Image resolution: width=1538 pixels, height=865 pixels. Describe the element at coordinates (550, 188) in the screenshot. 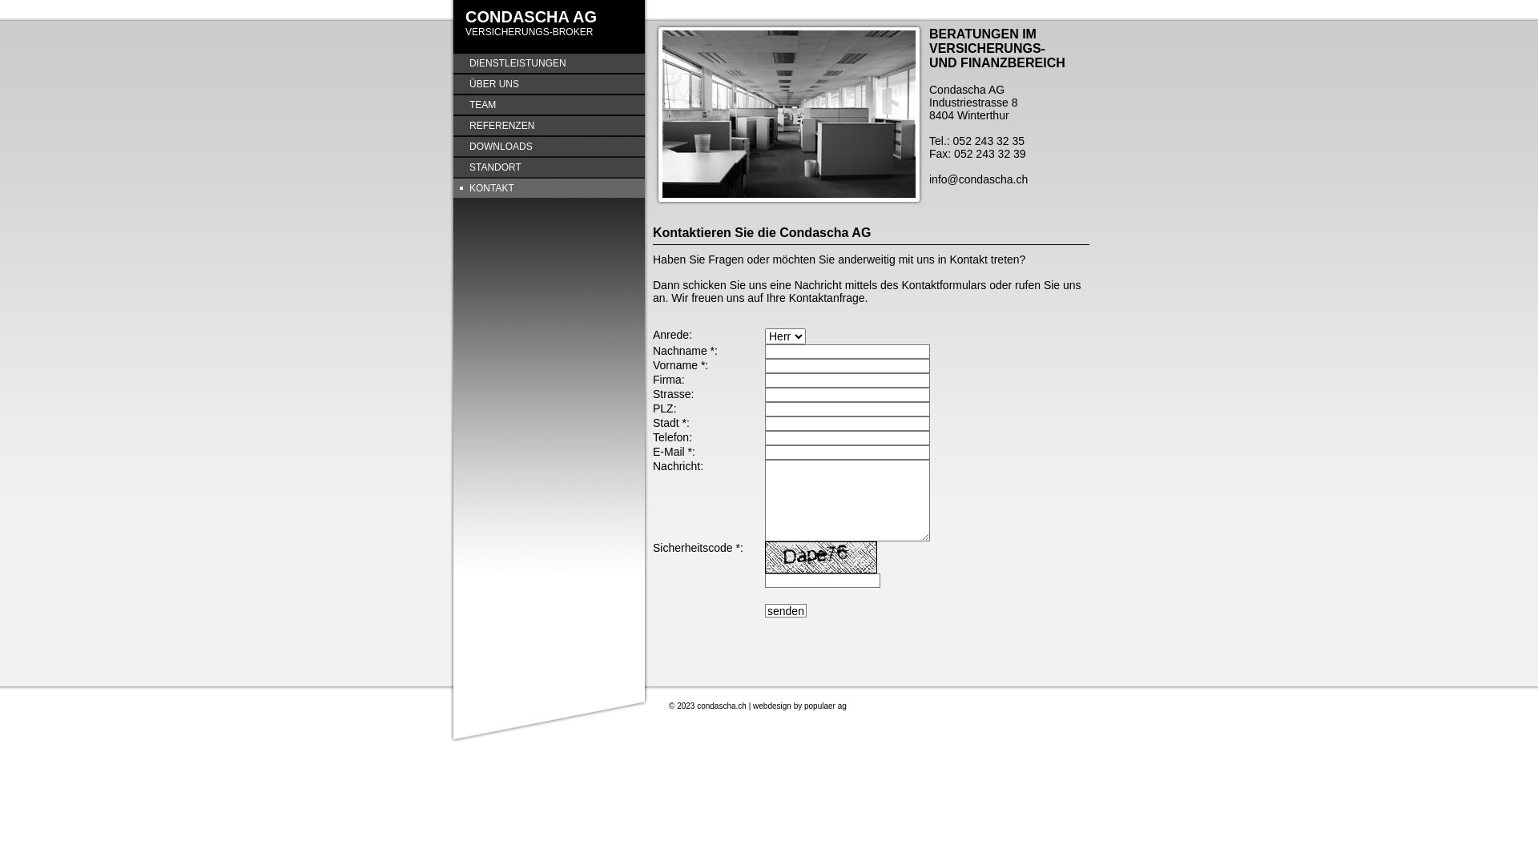

I see `KONTAKT` at that location.